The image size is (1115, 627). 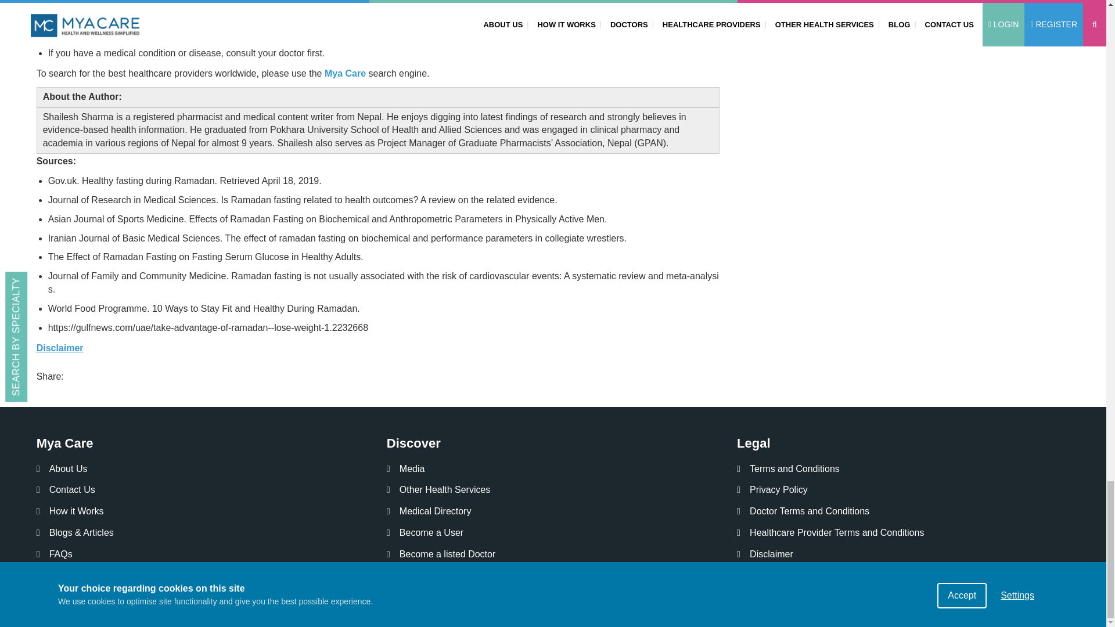 I want to click on Mya Care, so click(x=345, y=73).